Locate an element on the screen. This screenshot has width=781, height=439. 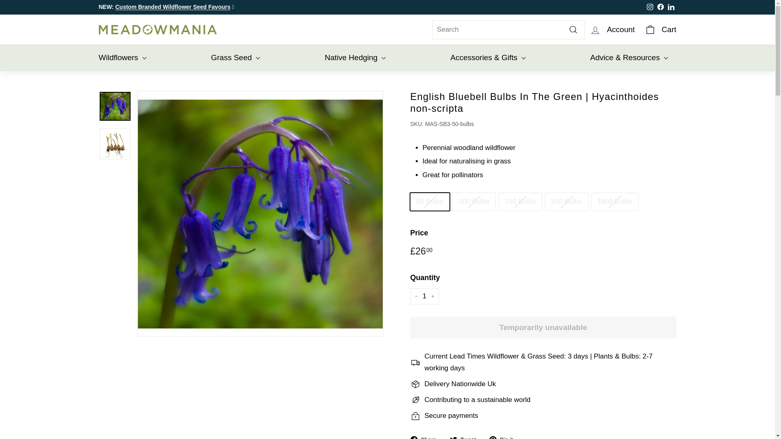
Pin on Pinterest is located at coordinates (504, 437).